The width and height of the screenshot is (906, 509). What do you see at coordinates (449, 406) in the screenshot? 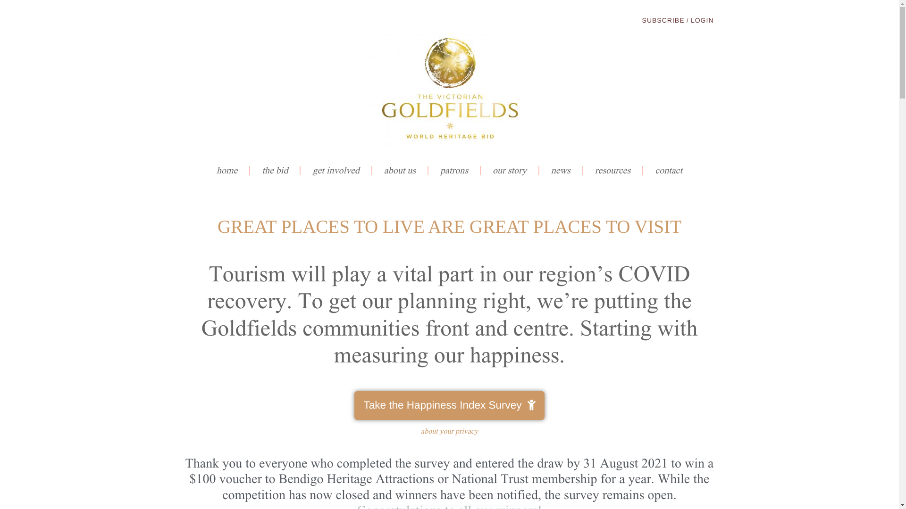
I see `Take the Happiness Index Survey` at bounding box center [449, 406].